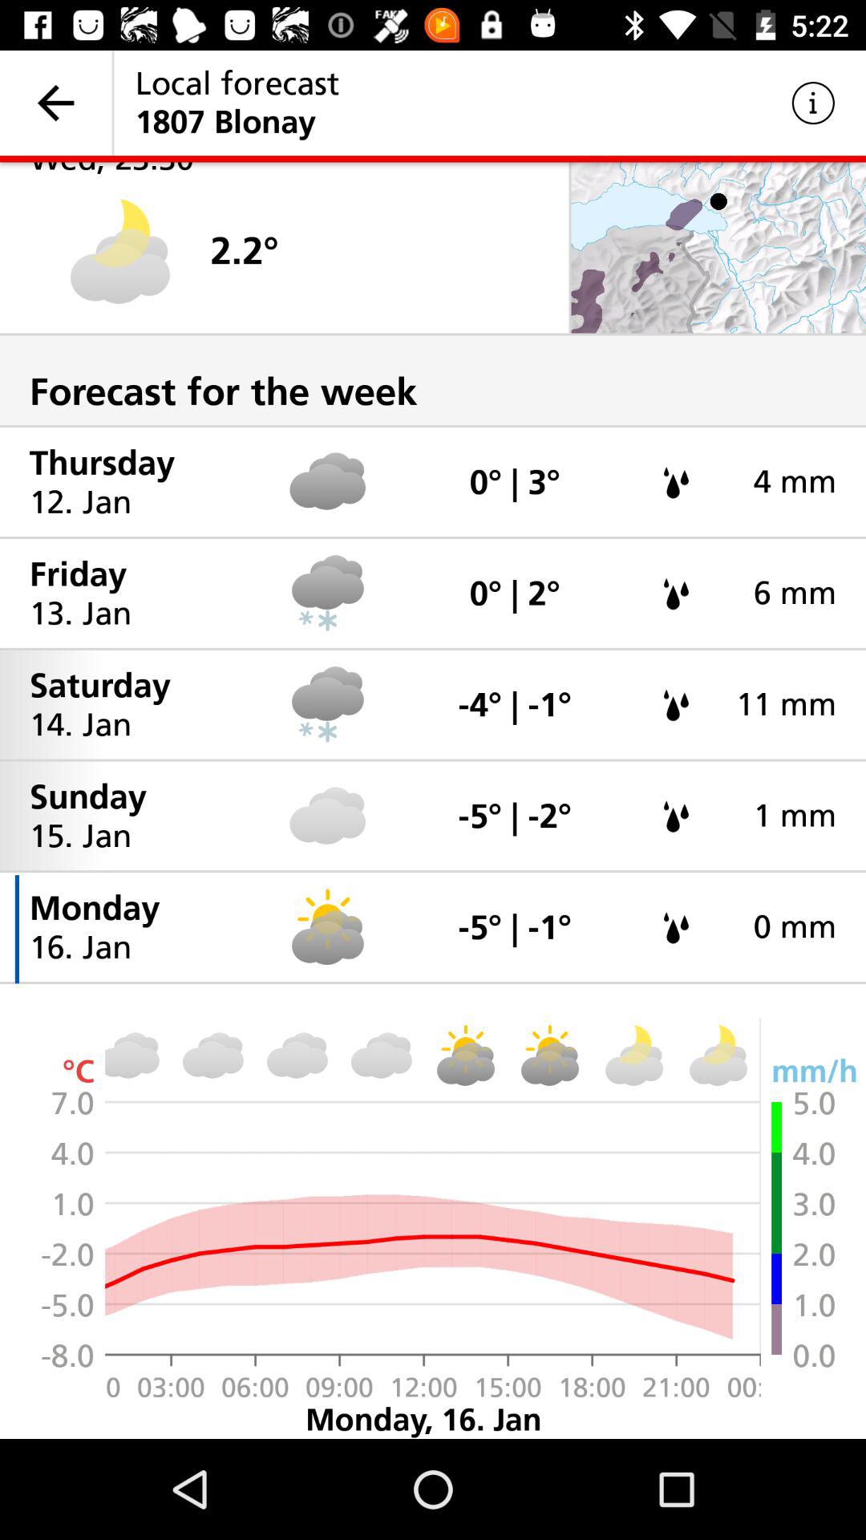 The width and height of the screenshot is (866, 1540). What do you see at coordinates (813, 103) in the screenshot?
I see `click icon to the right of the local forecast` at bounding box center [813, 103].